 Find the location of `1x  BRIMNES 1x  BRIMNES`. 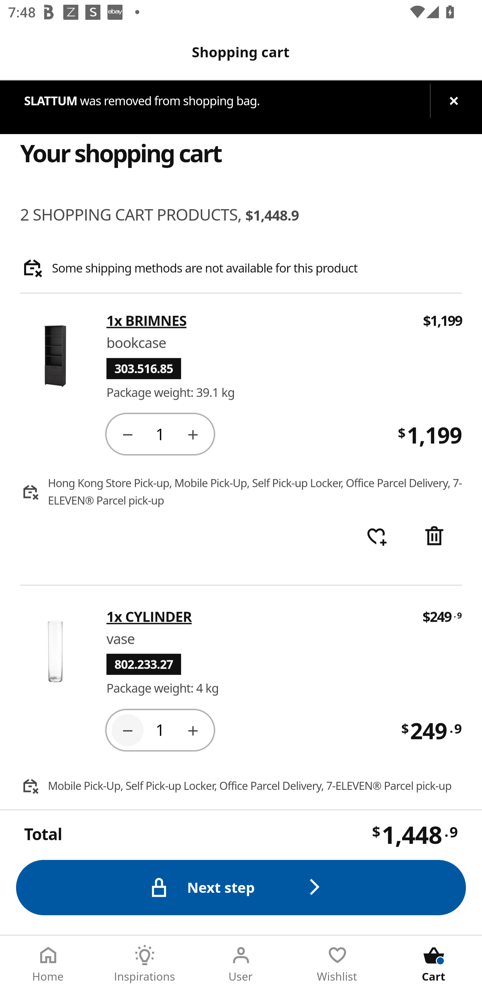

1x  BRIMNES 1x  BRIMNES is located at coordinates (257, 321).